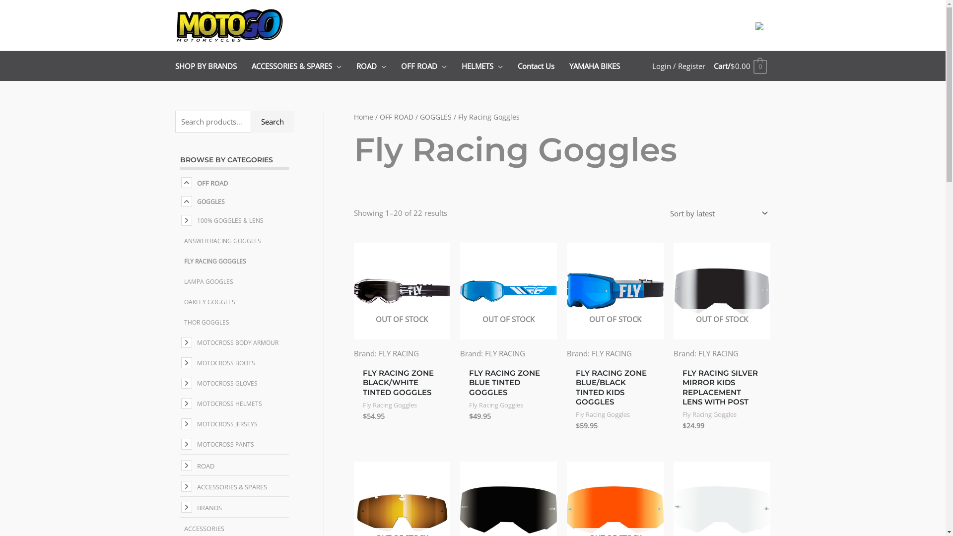 The image size is (953, 536). What do you see at coordinates (402, 385) in the screenshot?
I see `FLY RACING ZONE BLACK/WHITE TINTED GOGGLES` at bounding box center [402, 385].